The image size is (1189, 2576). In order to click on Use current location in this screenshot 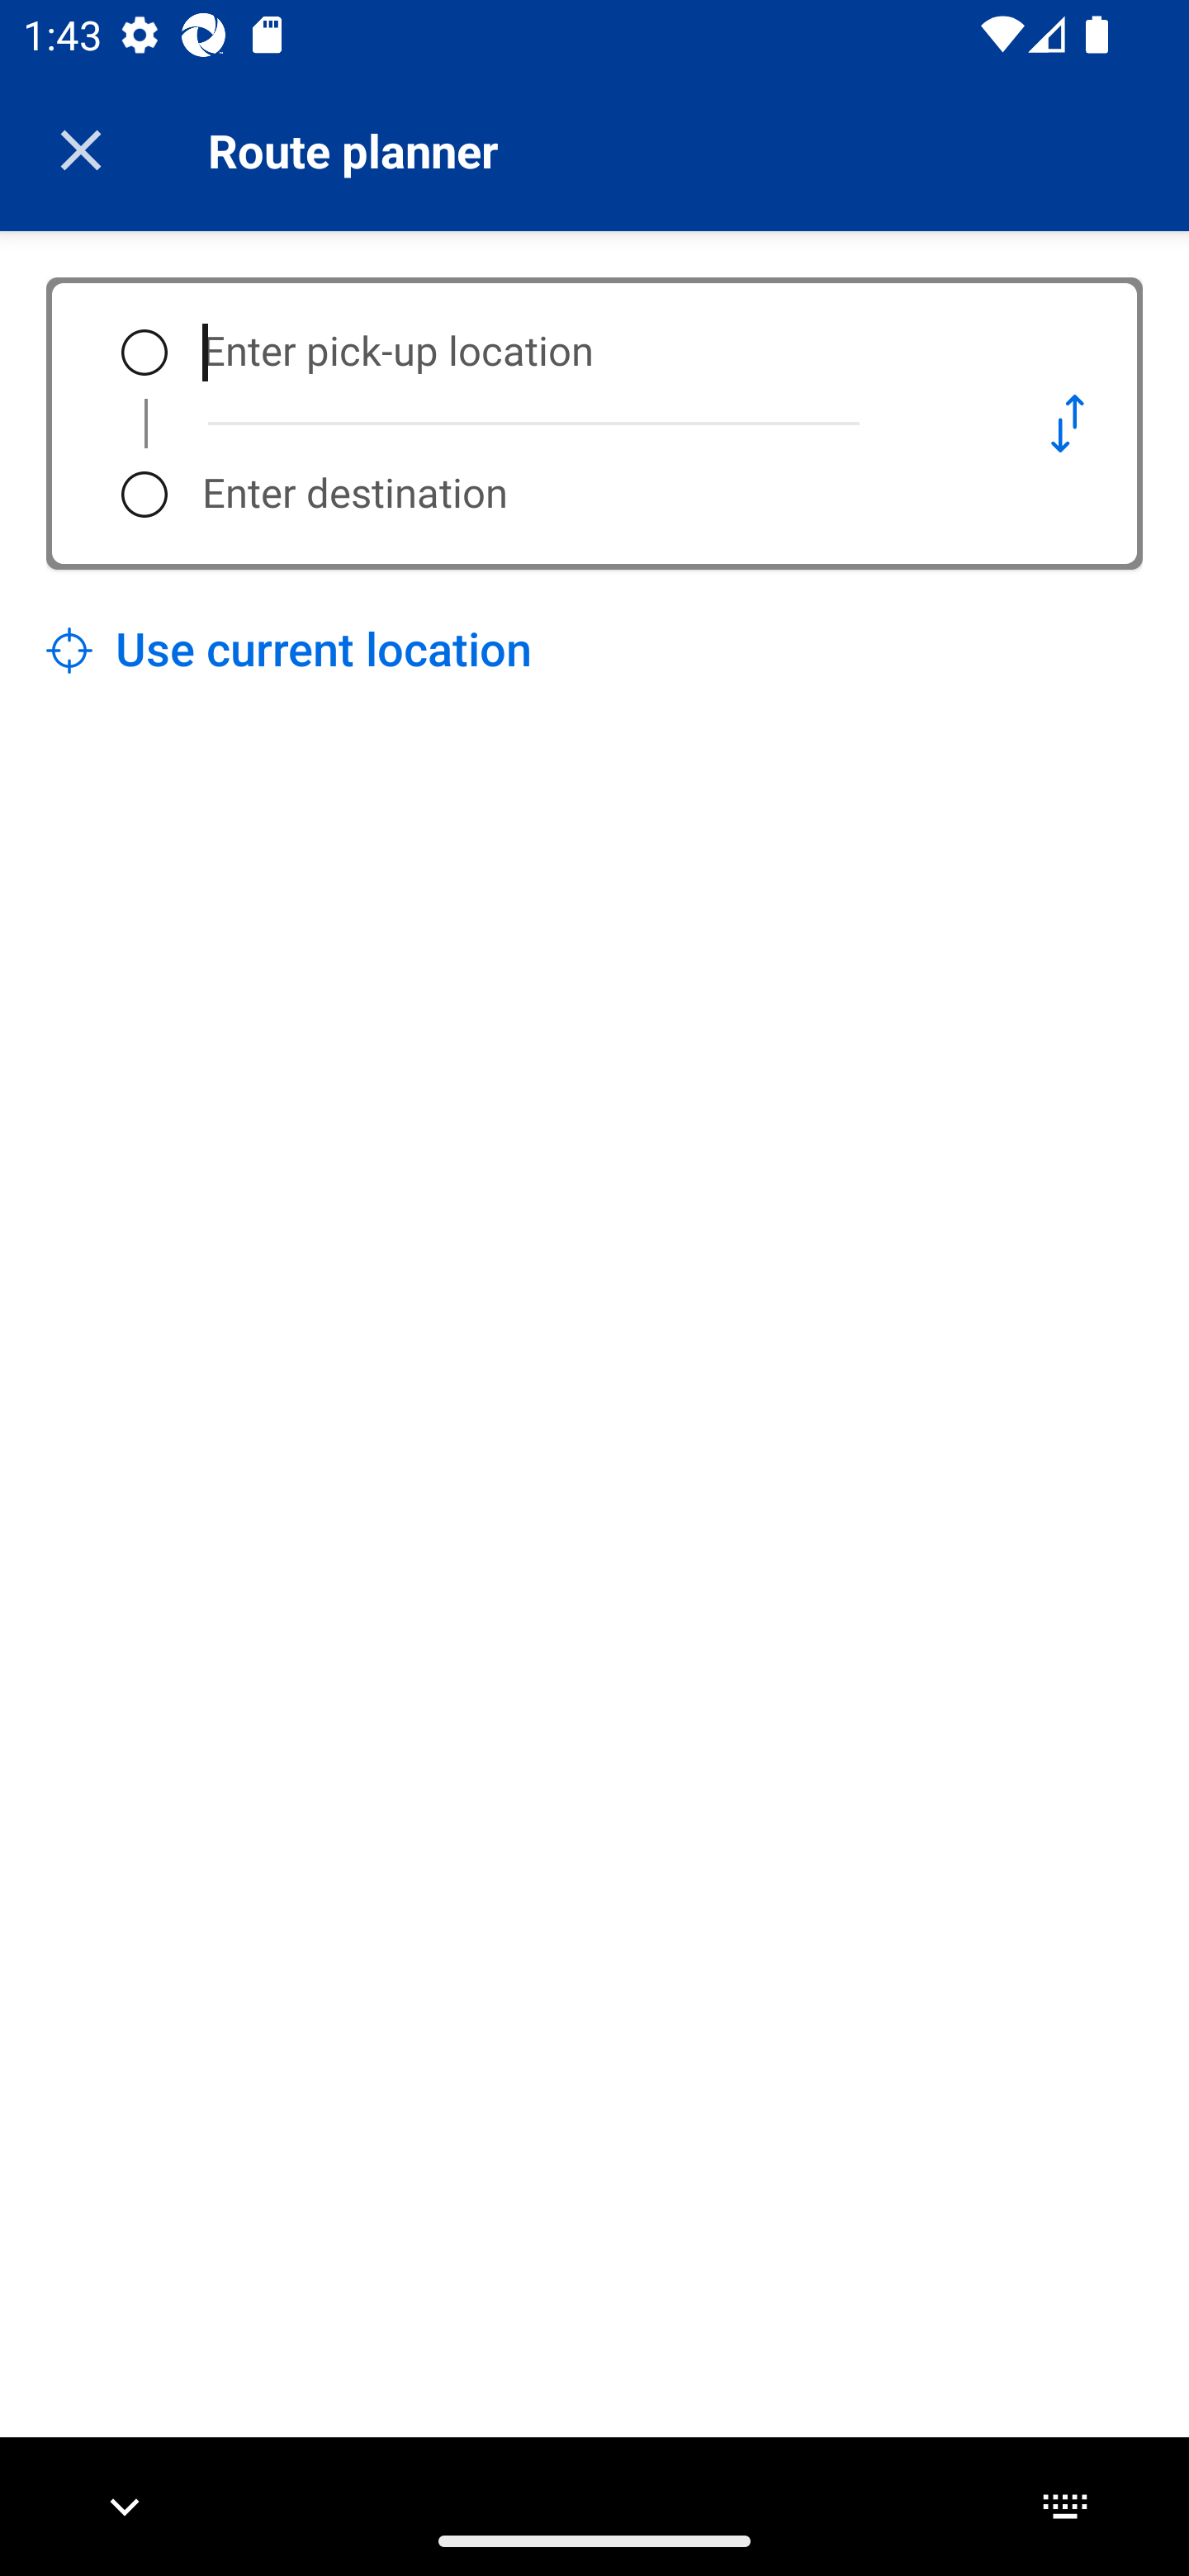, I will do `click(289, 651)`.